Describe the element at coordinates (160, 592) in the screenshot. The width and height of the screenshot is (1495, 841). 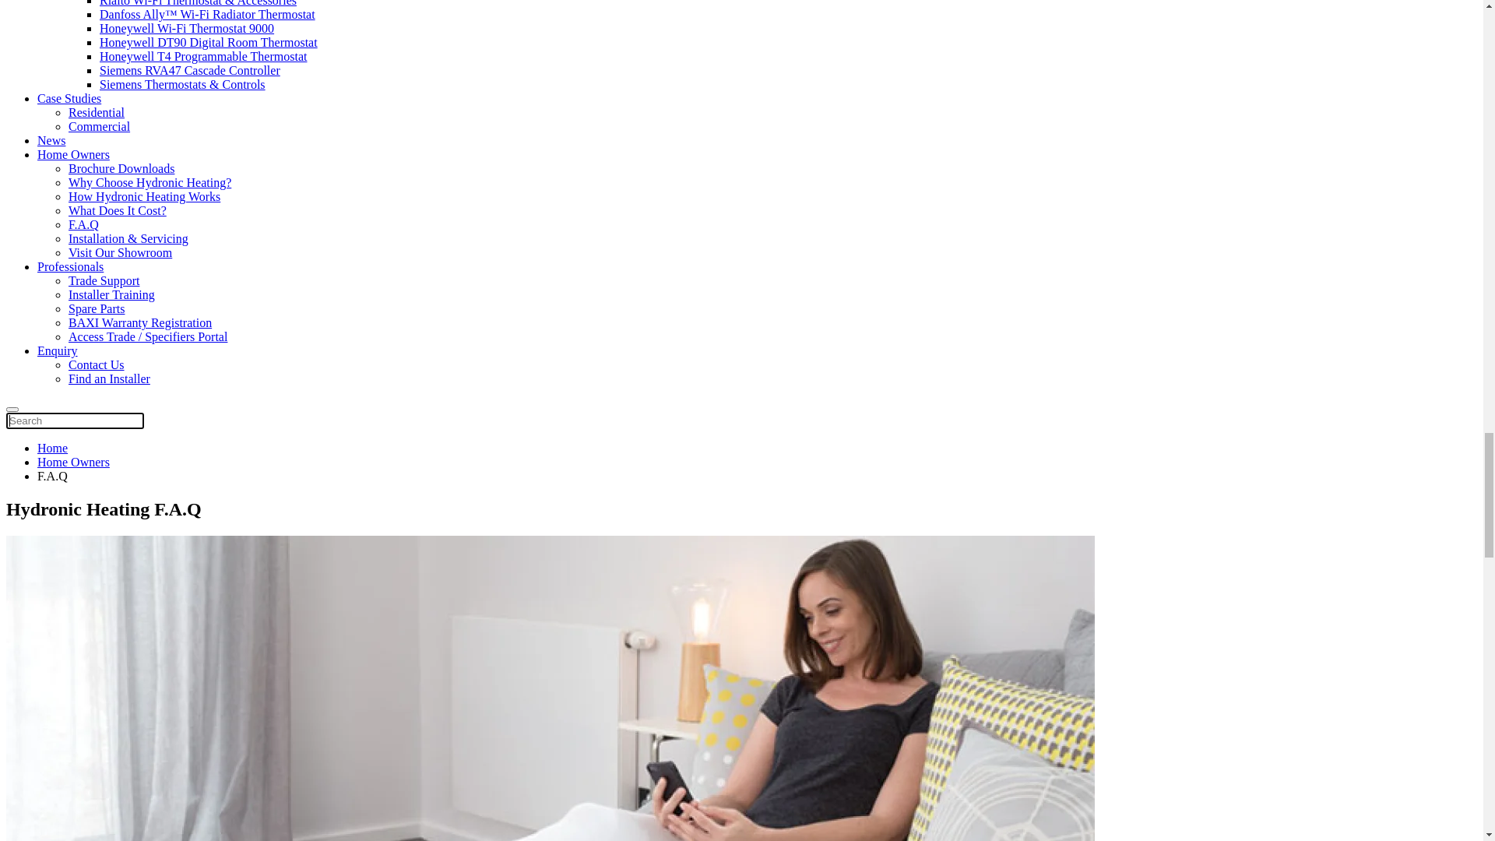
I see `Dry Floor Panel System` at that location.